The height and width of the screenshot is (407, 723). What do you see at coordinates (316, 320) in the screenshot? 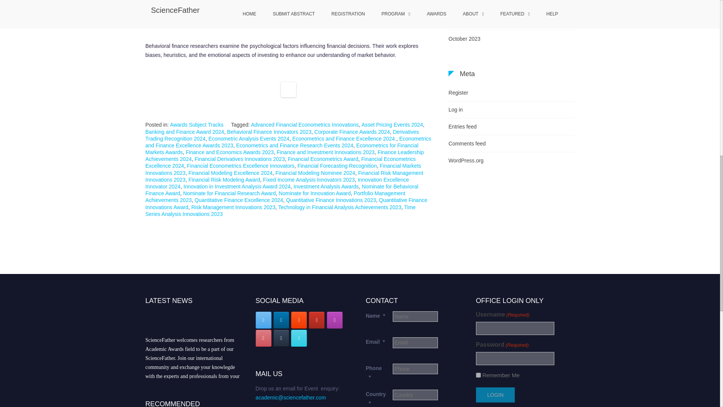
I see `ScienceFather on Youtube` at bounding box center [316, 320].